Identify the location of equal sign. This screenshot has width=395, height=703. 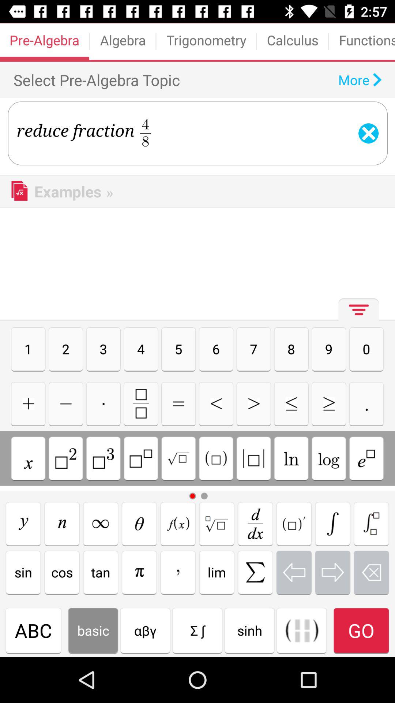
(178, 403).